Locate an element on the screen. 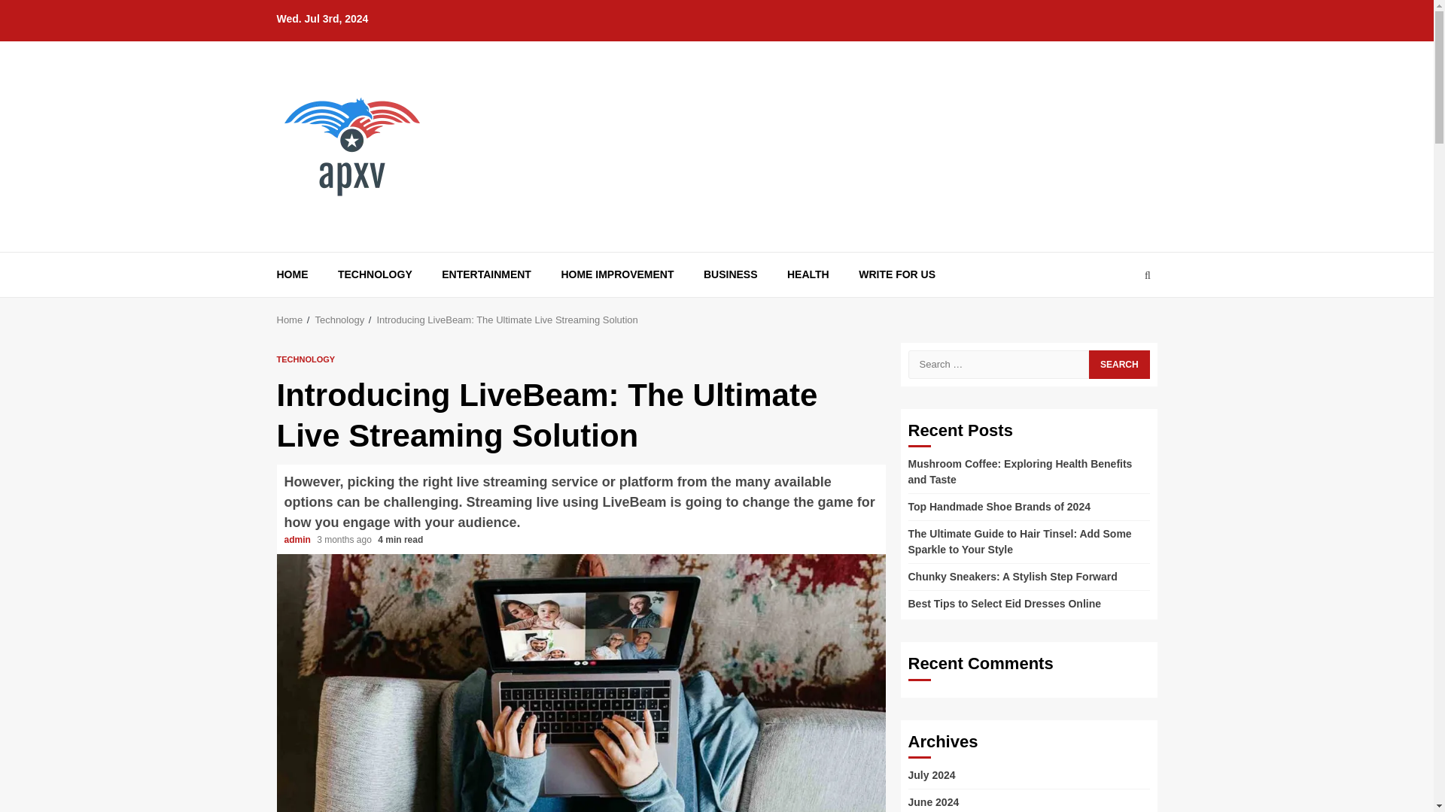 The width and height of the screenshot is (1445, 812). HOME IMPROVEMENT is located at coordinates (616, 274).